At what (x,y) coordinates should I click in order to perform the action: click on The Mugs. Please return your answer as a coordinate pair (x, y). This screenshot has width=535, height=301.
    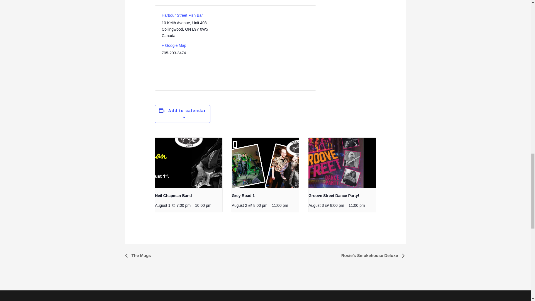
    Looking at the image, I should click on (139, 255).